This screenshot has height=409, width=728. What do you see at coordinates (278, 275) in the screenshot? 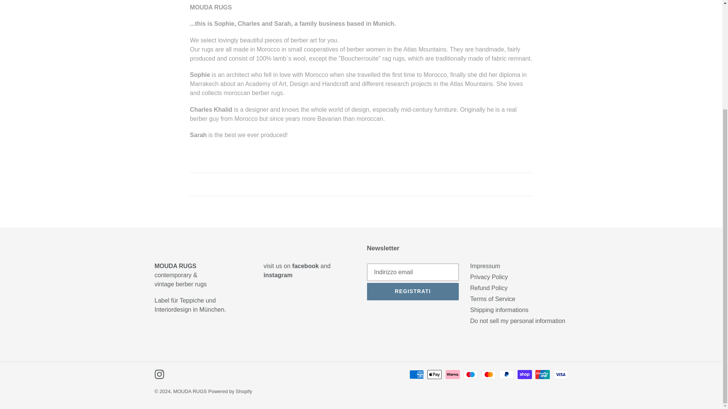
I see `instagram` at bounding box center [278, 275].